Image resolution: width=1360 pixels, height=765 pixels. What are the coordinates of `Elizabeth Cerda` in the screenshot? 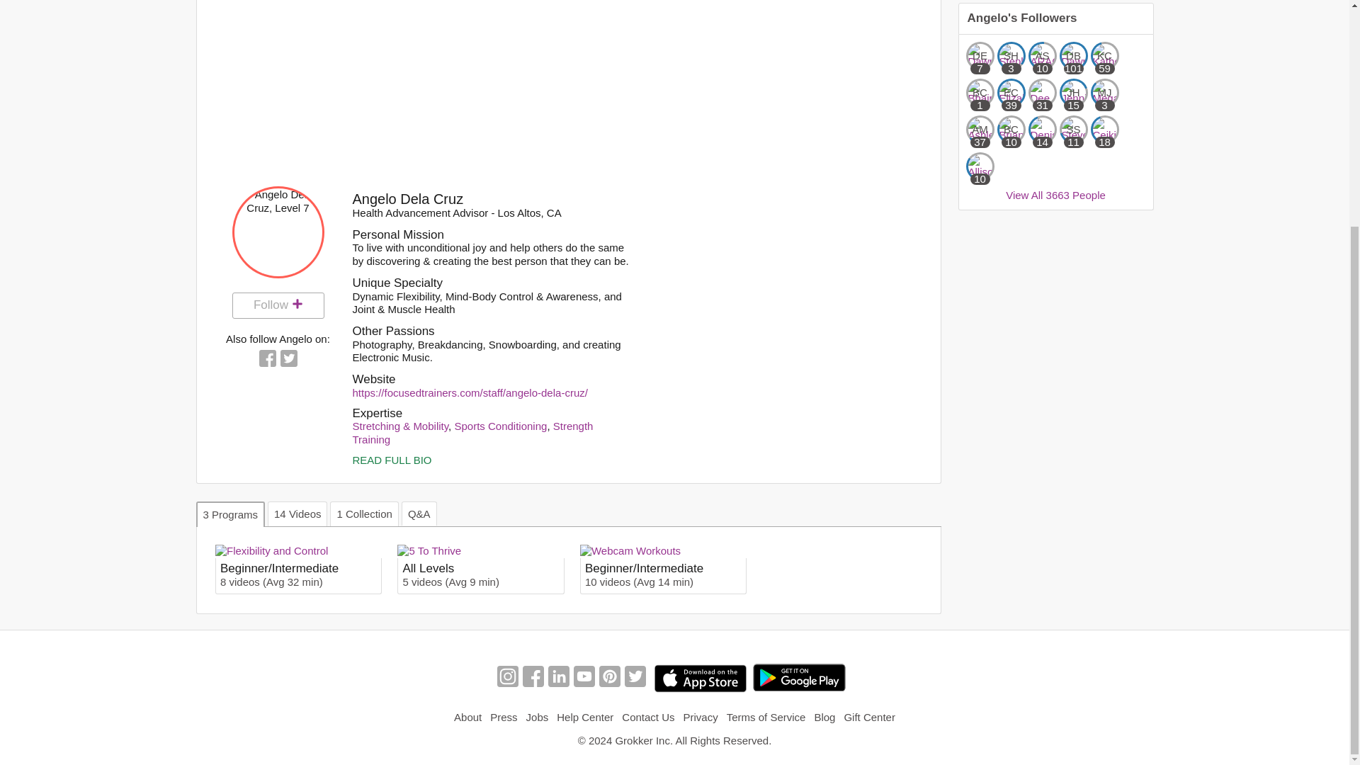 It's located at (1011, 93).